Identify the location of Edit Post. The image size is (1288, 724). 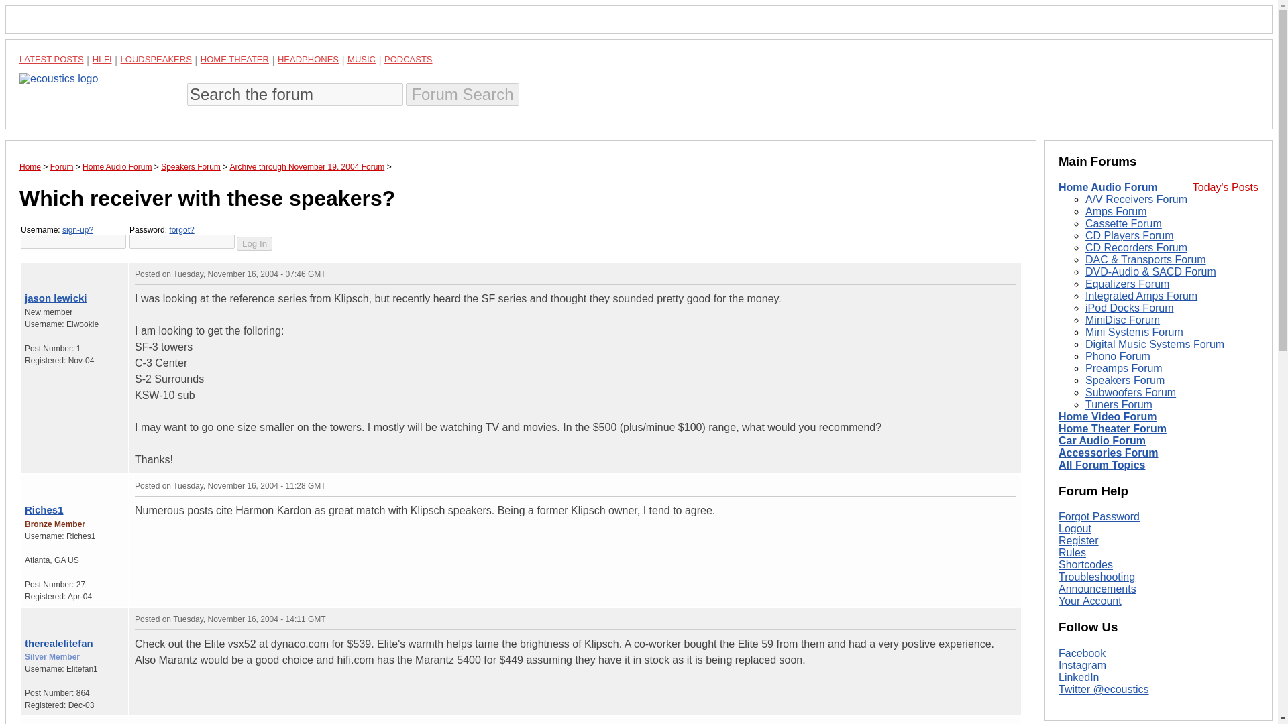
(1009, 273).